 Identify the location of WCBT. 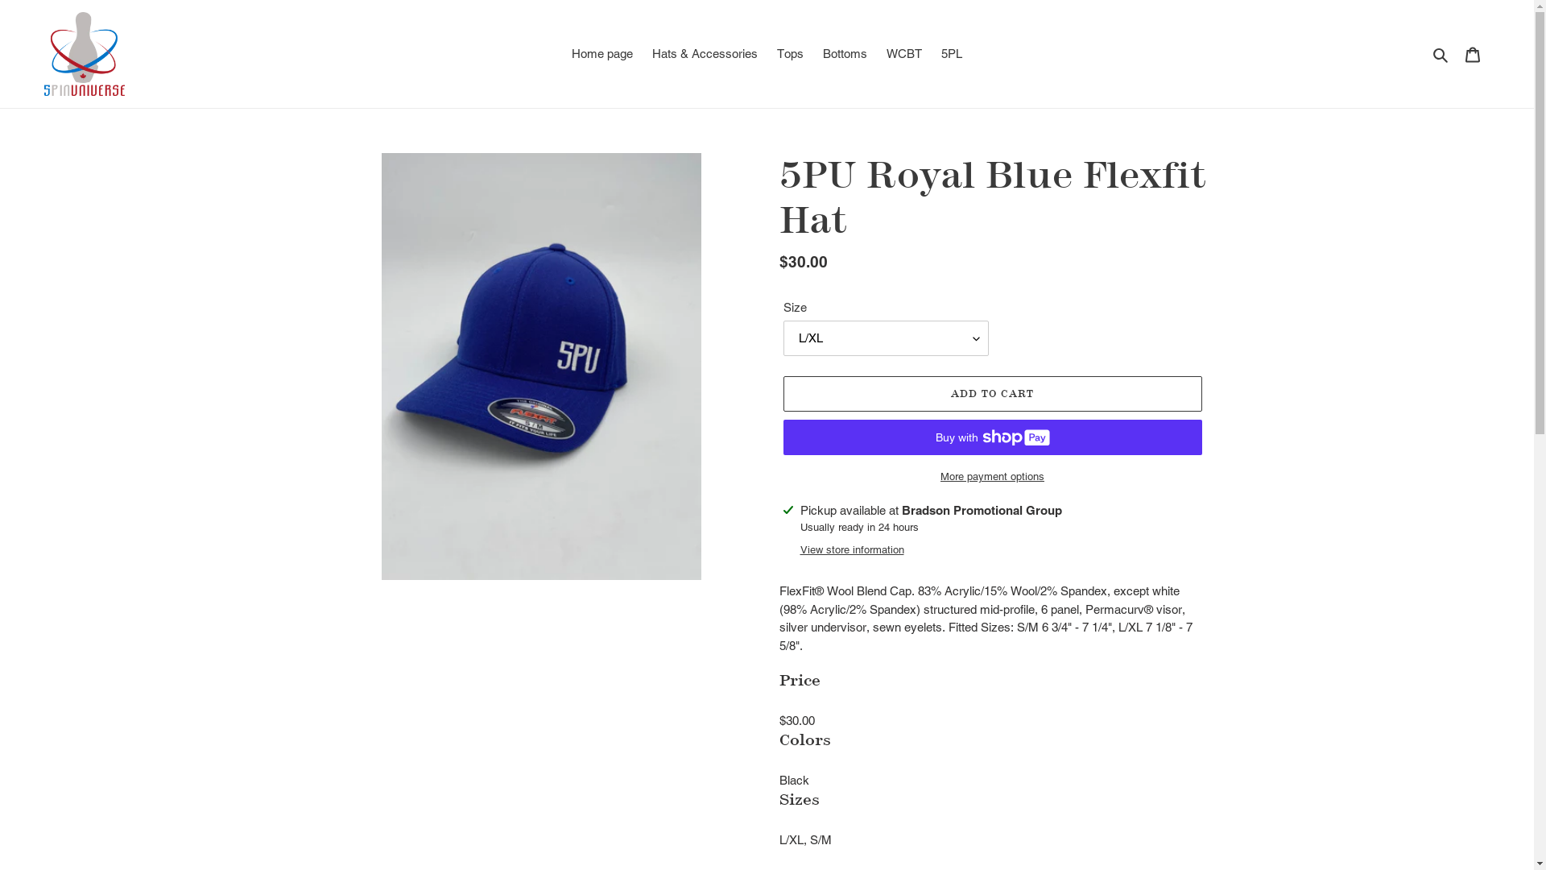
(904, 55).